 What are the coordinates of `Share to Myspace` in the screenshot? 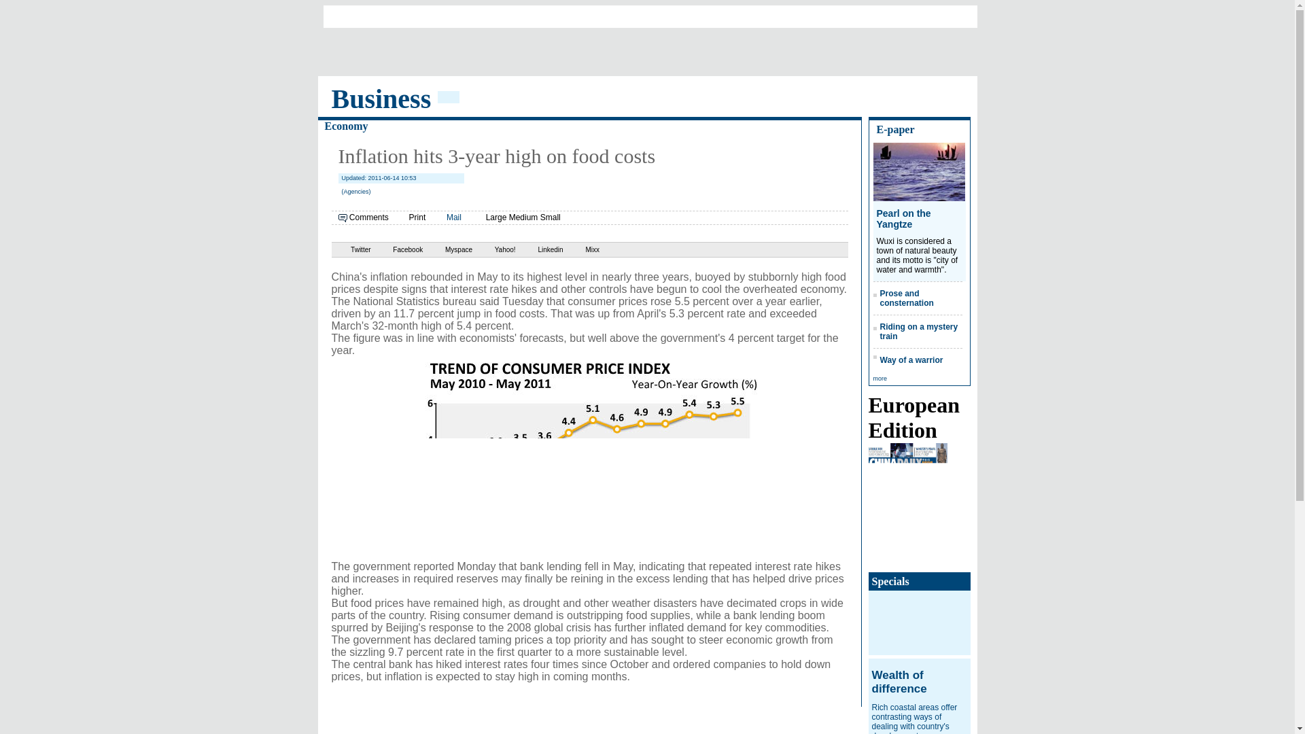 It's located at (449, 249).